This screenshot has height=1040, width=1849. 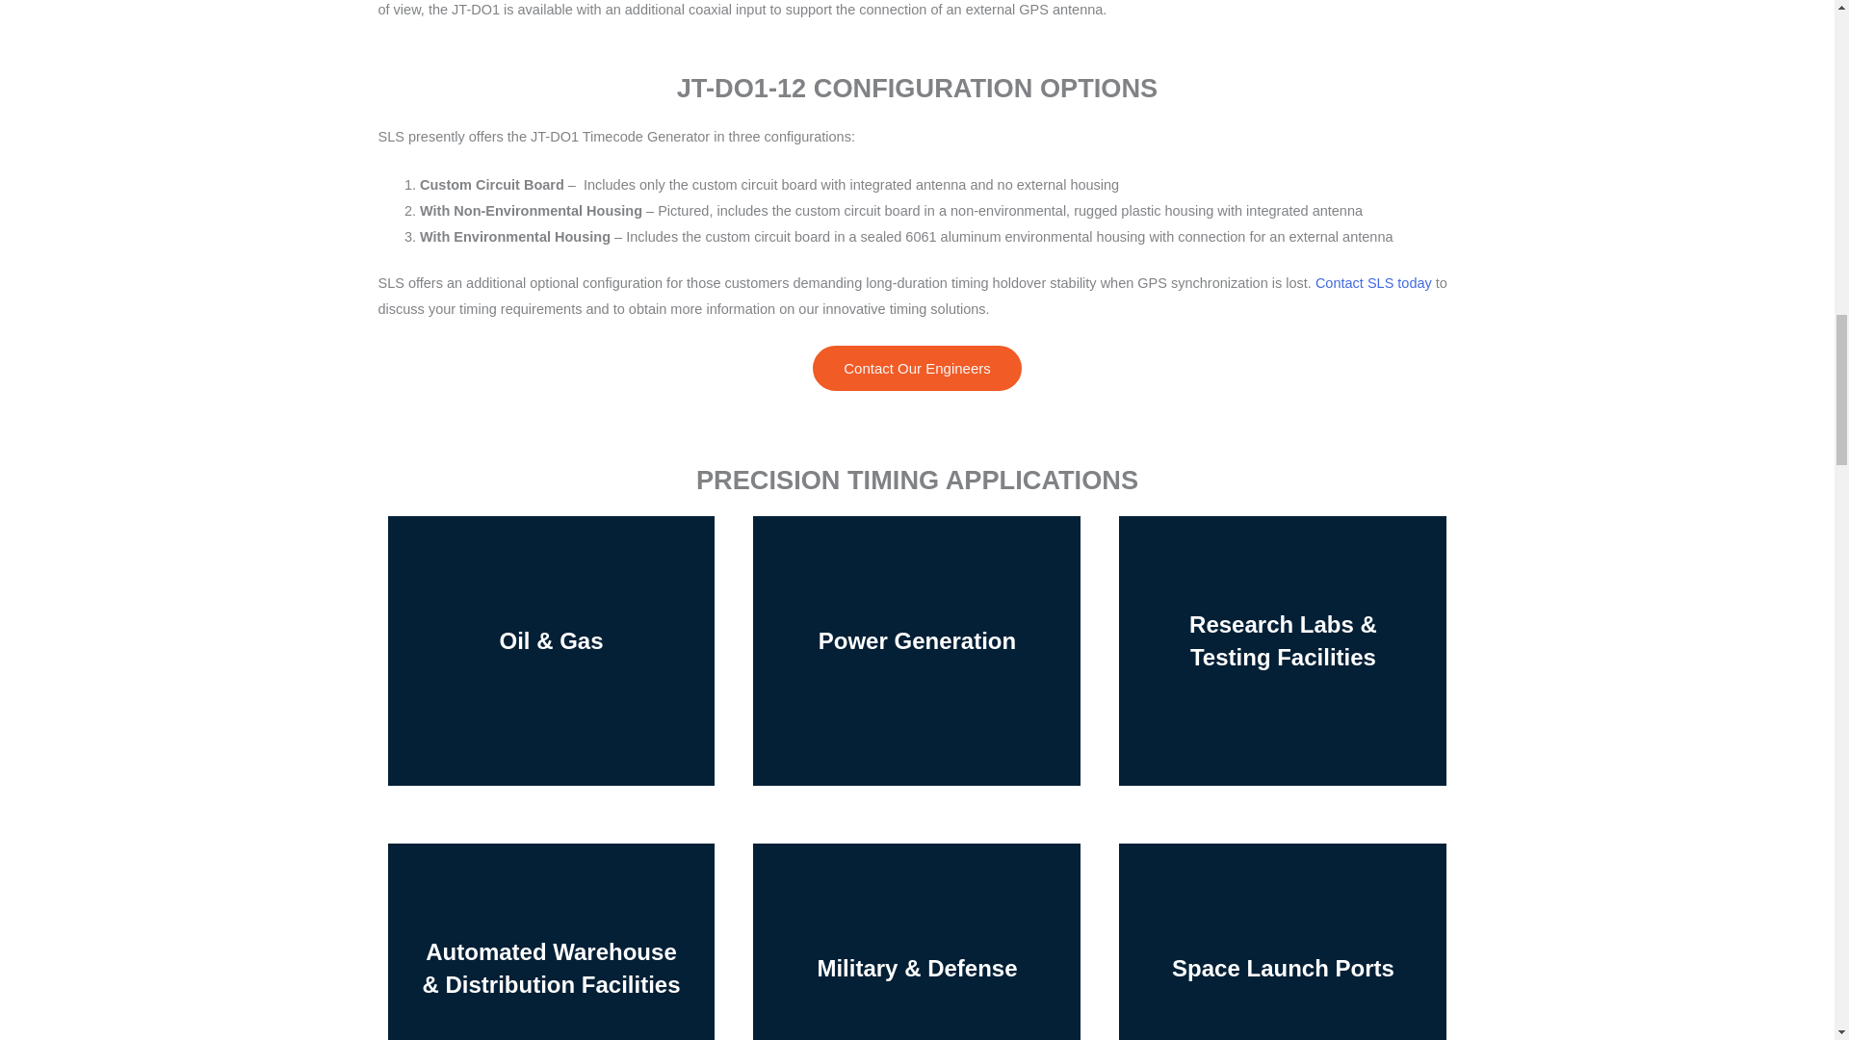 What do you see at coordinates (917, 12) in the screenshot?
I see `Page 40` at bounding box center [917, 12].